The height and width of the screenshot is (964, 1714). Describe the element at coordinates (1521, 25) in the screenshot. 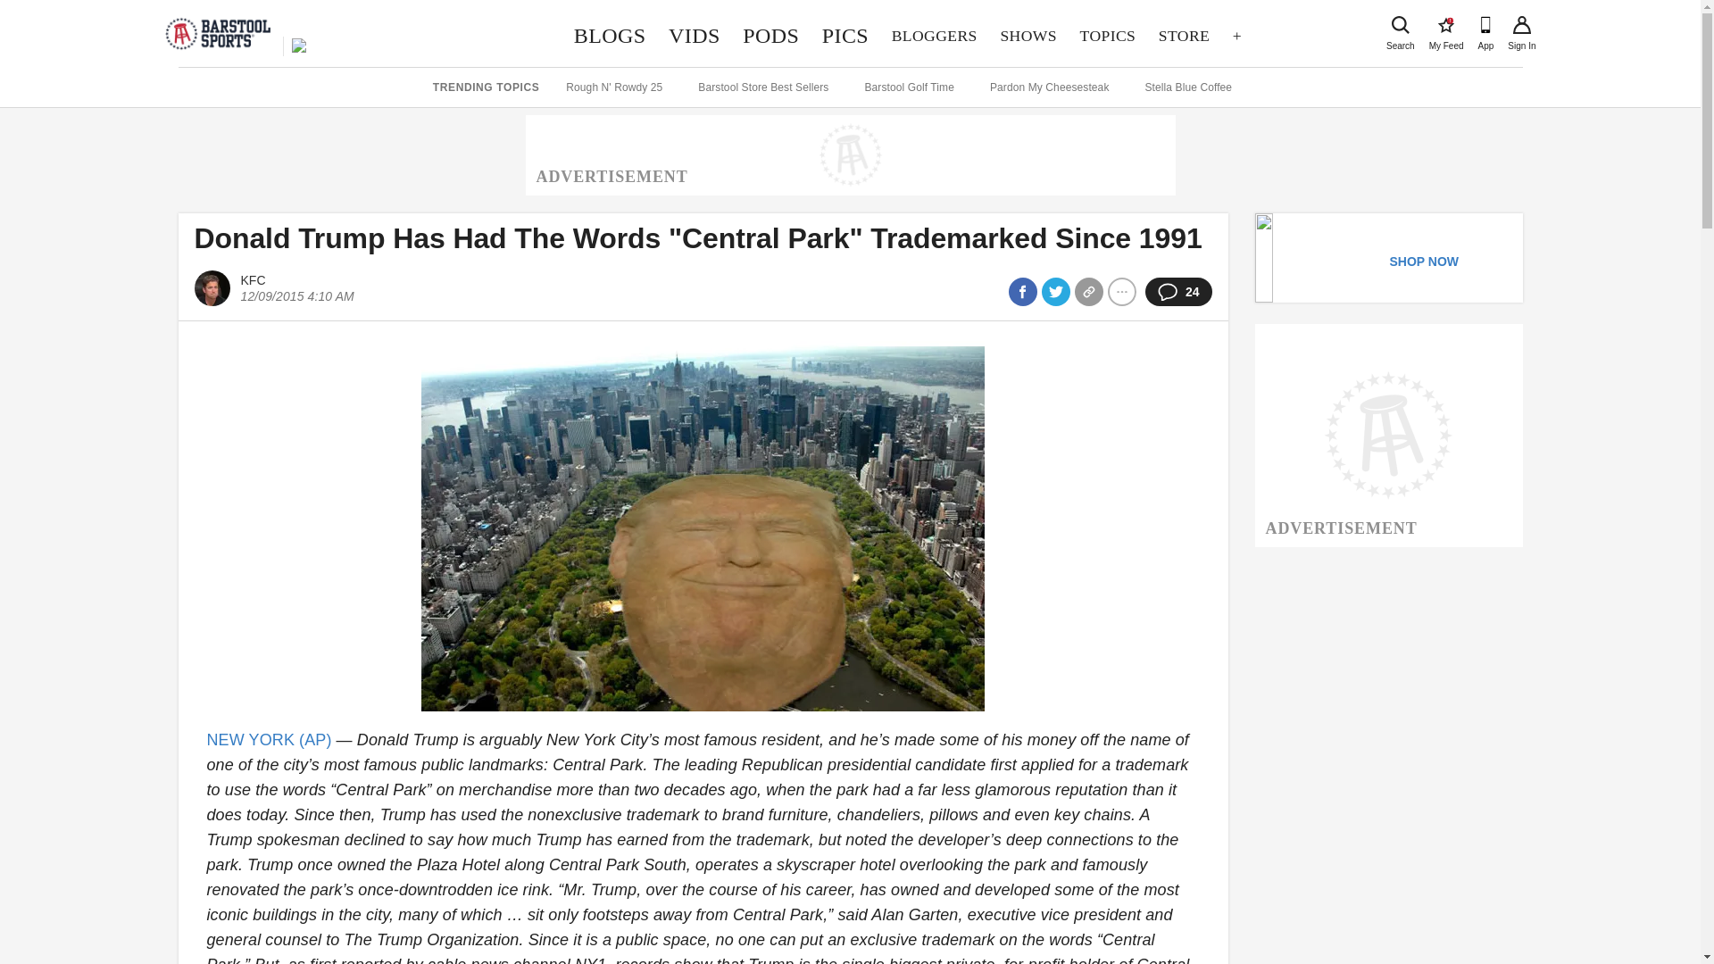

I see `Sign Up` at that location.